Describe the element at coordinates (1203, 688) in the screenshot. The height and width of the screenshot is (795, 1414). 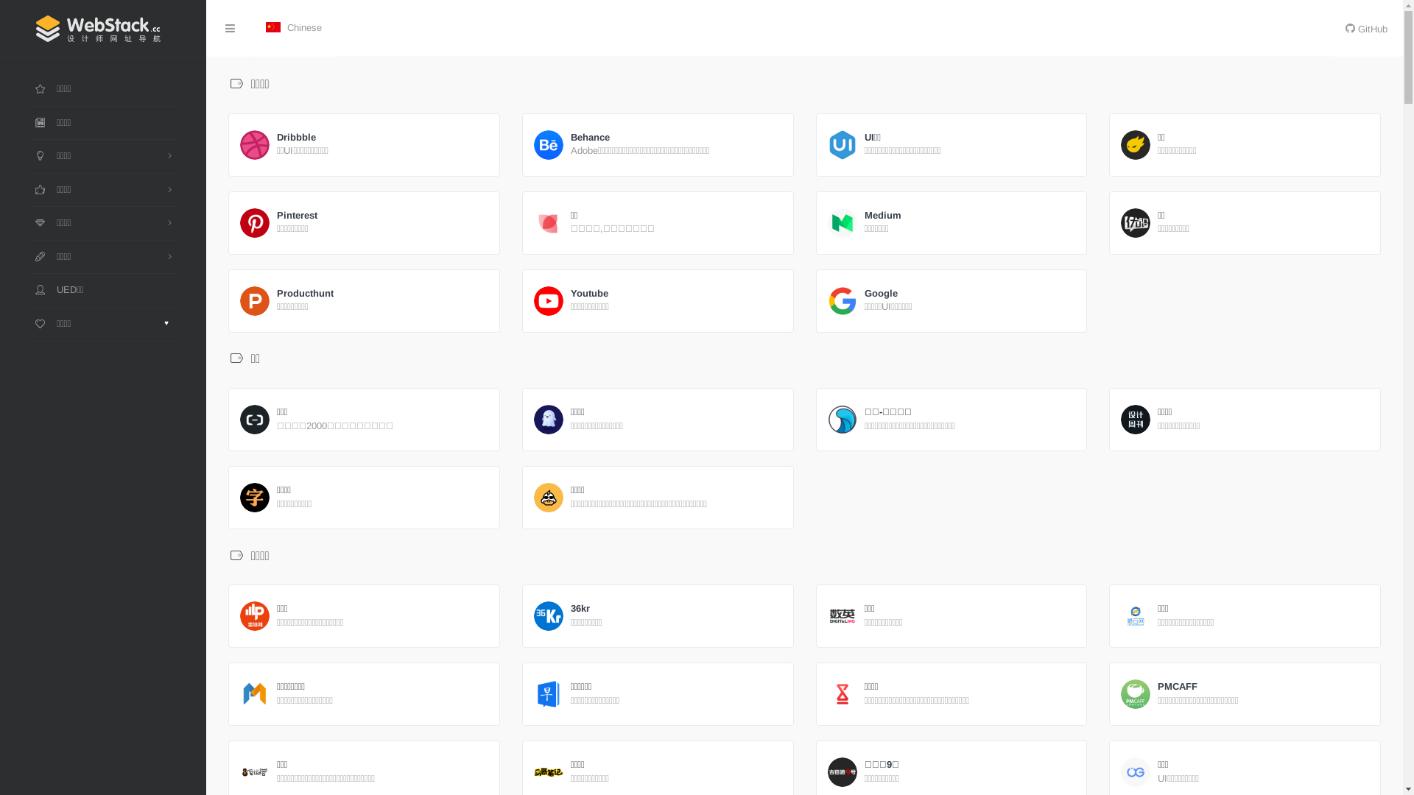
I see `PMCAFF` at that location.